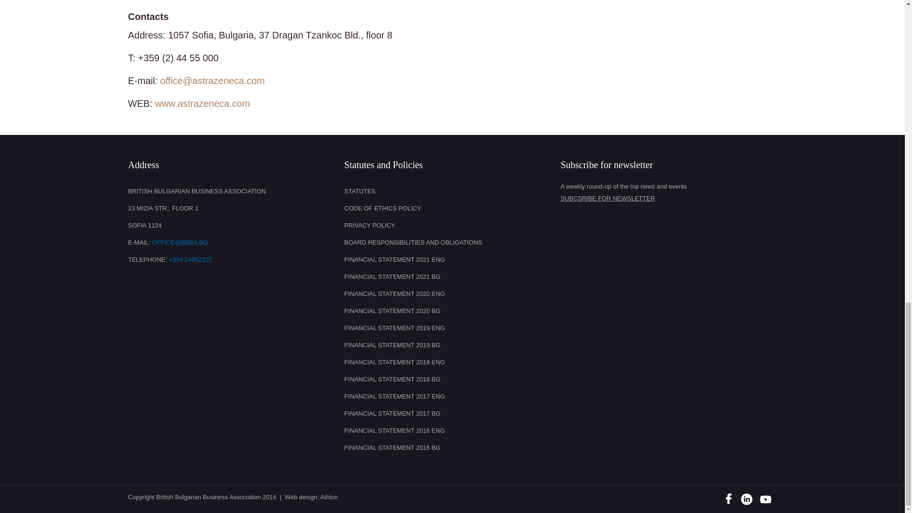 Image resolution: width=912 pixels, height=513 pixels. What do you see at coordinates (450, 430) in the screenshot?
I see `FINANCIAL STATEMENT 2016 ENG` at bounding box center [450, 430].